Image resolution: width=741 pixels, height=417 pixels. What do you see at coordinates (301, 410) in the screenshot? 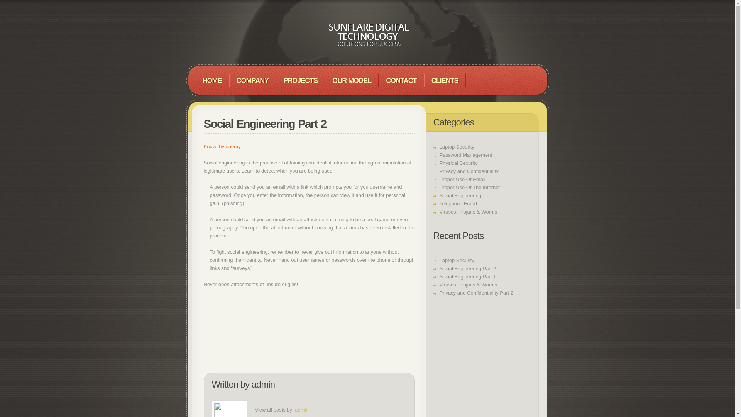
I see `Posts by admin` at bounding box center [301, 410].